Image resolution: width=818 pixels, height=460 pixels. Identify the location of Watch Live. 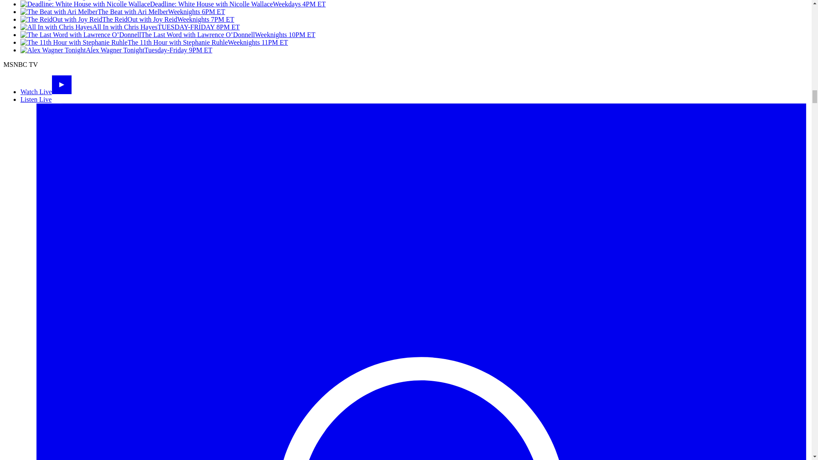
(46, 92).